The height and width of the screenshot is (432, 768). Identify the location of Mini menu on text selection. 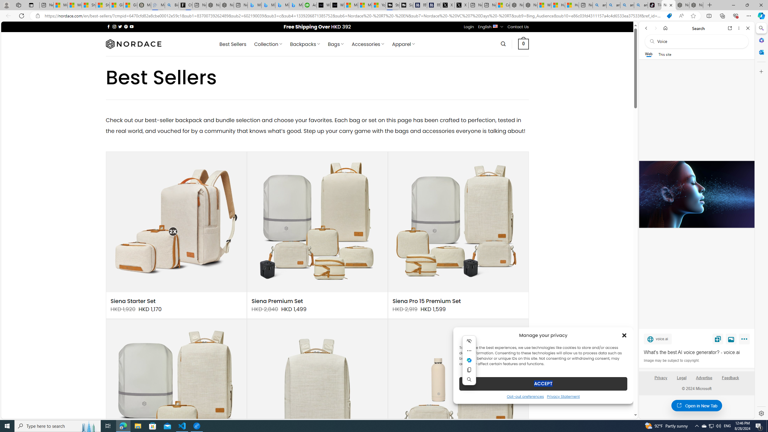
(469, 364).